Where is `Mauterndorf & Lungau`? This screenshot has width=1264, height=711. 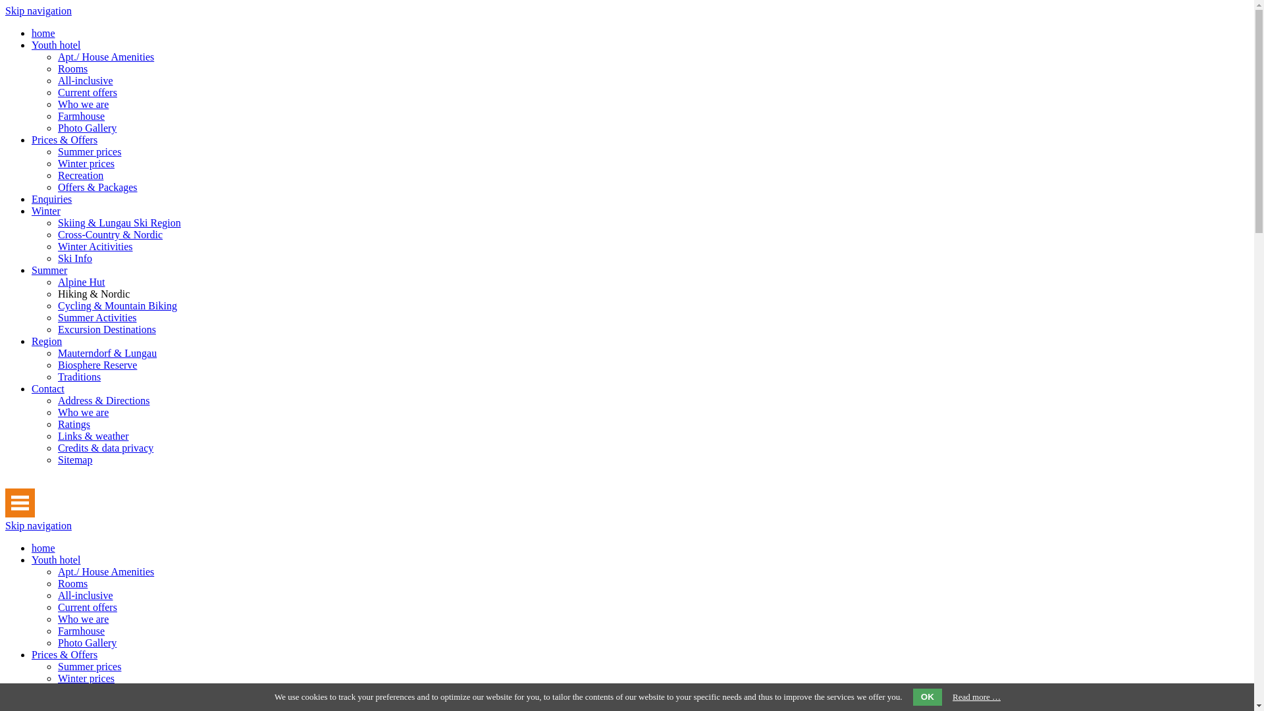 Mauterndorf & Lungau is located at coordinates (107, 353).